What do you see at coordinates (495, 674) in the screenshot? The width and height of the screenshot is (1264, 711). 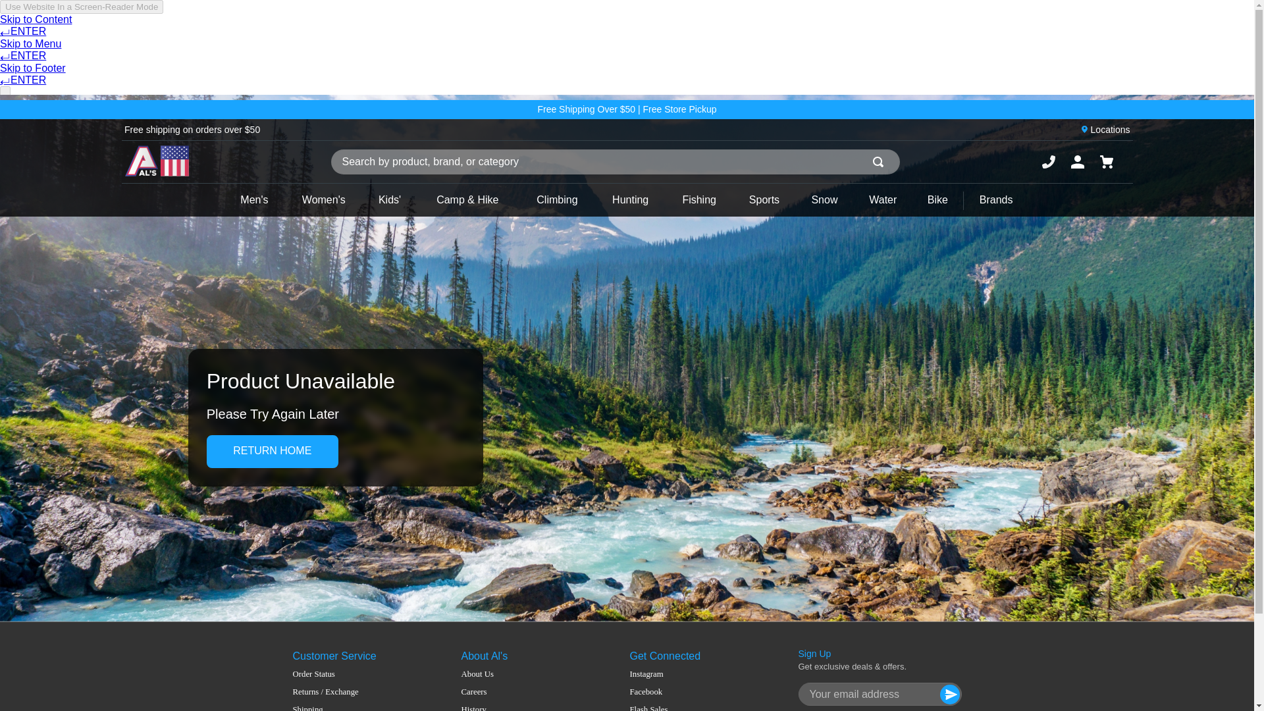 I see `About Us` at bounding box center [495, 674].